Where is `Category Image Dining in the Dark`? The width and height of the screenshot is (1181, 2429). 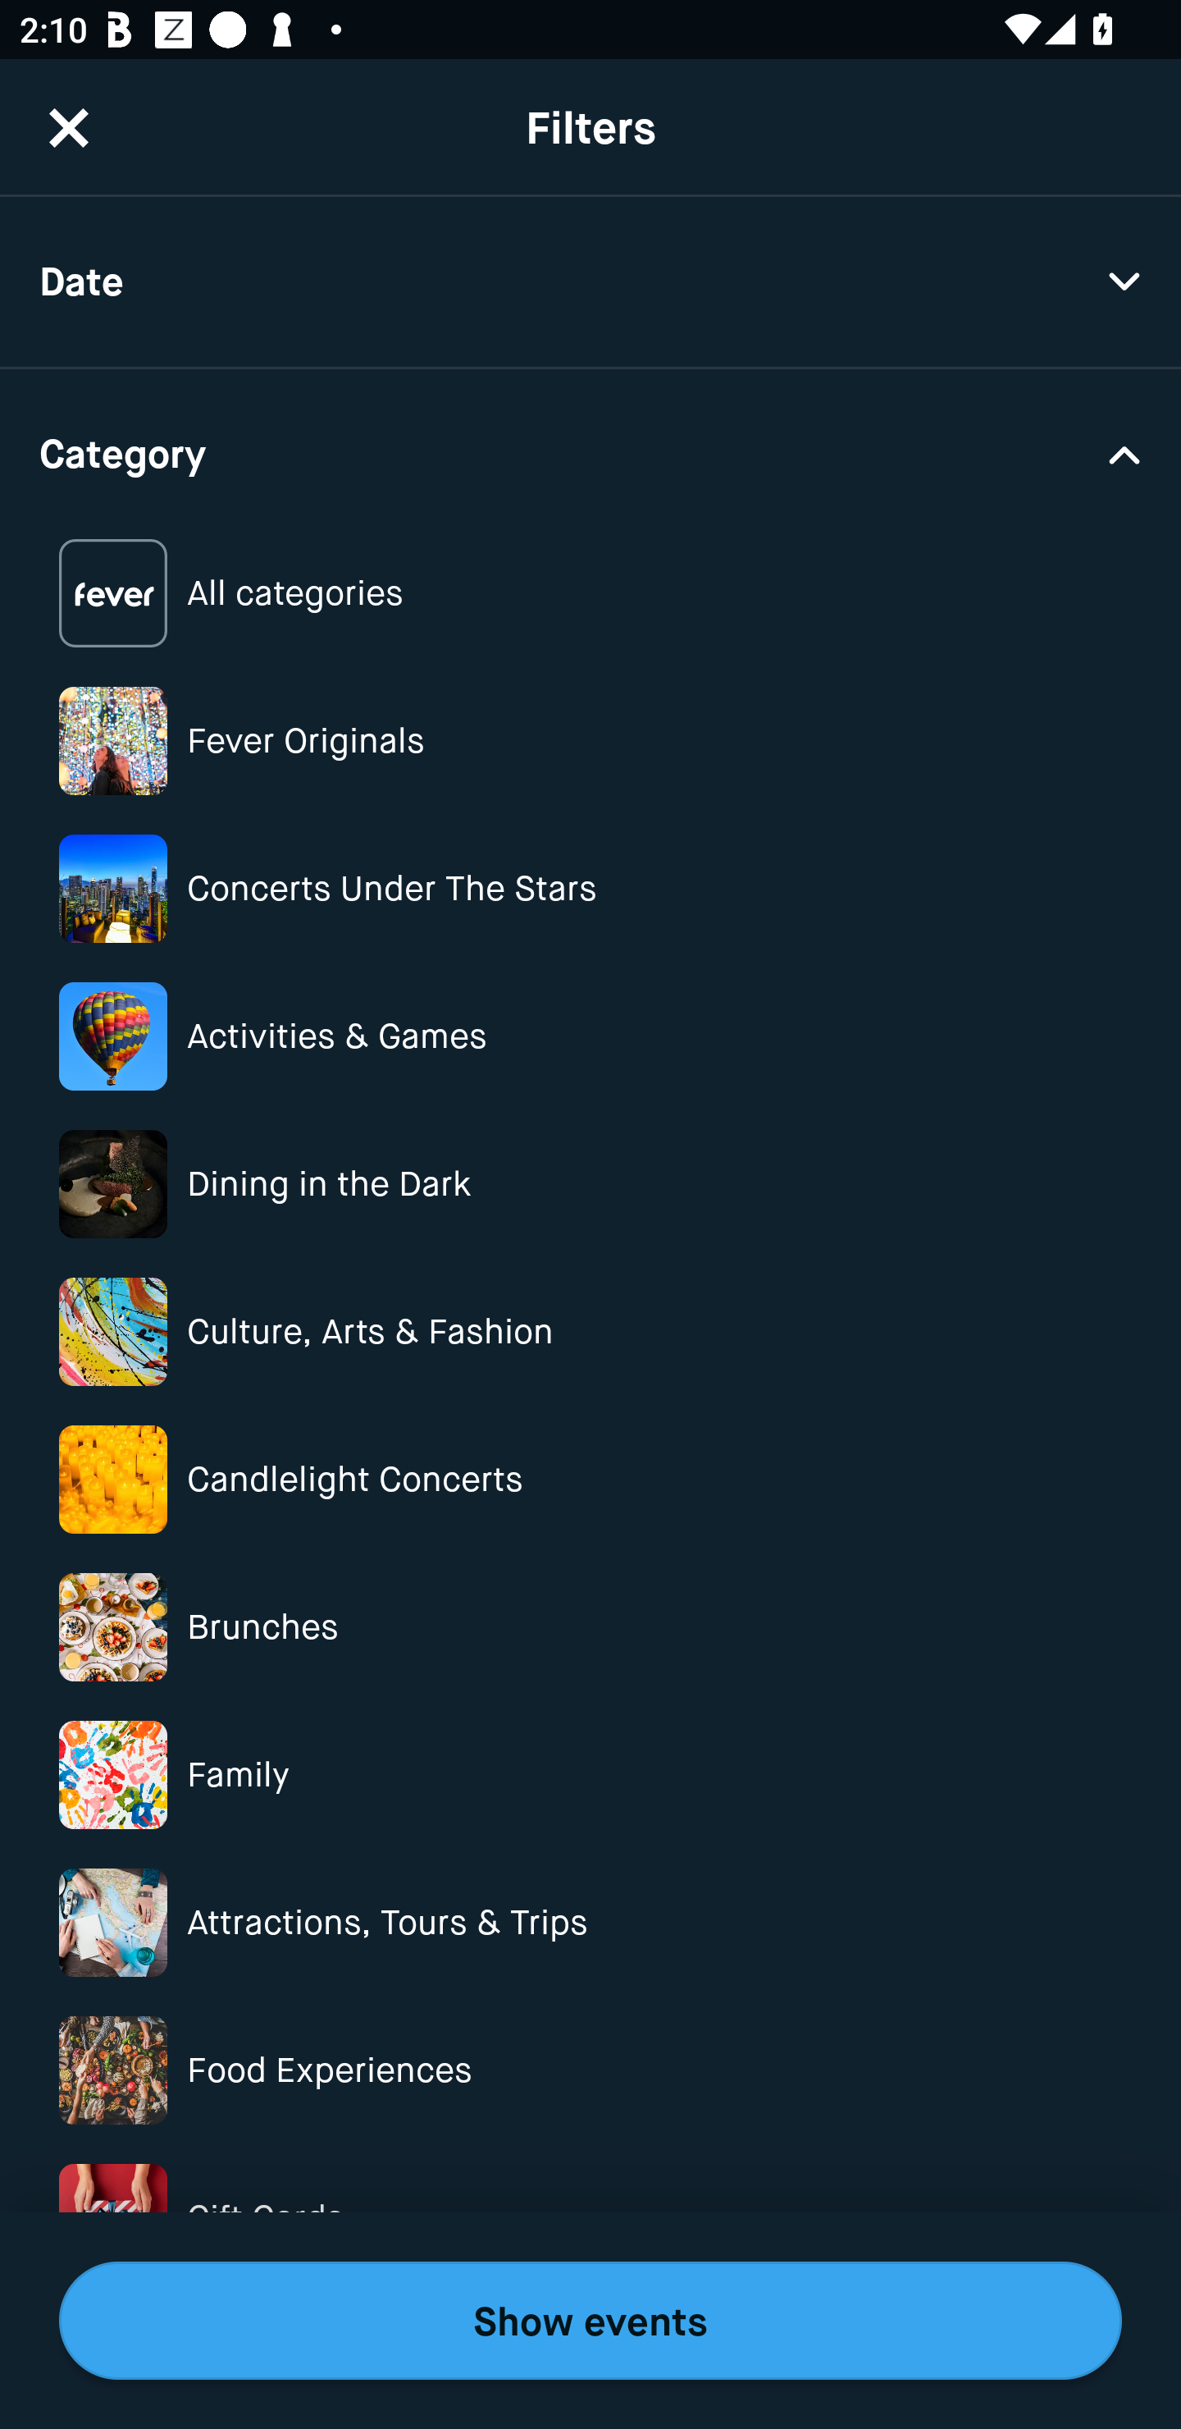 Category Image Dining in the Dark is located at coordinates (590, 1183).